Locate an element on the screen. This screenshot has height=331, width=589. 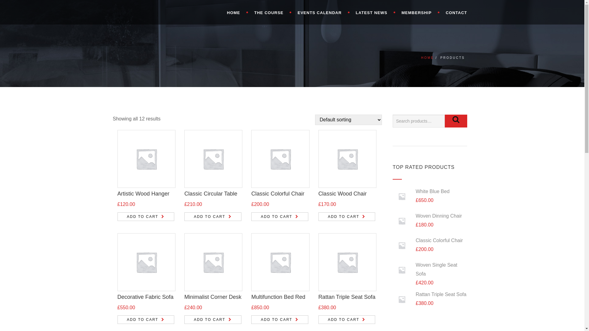
Woven Single Seat Sofa is located at coordinates (430, 270).